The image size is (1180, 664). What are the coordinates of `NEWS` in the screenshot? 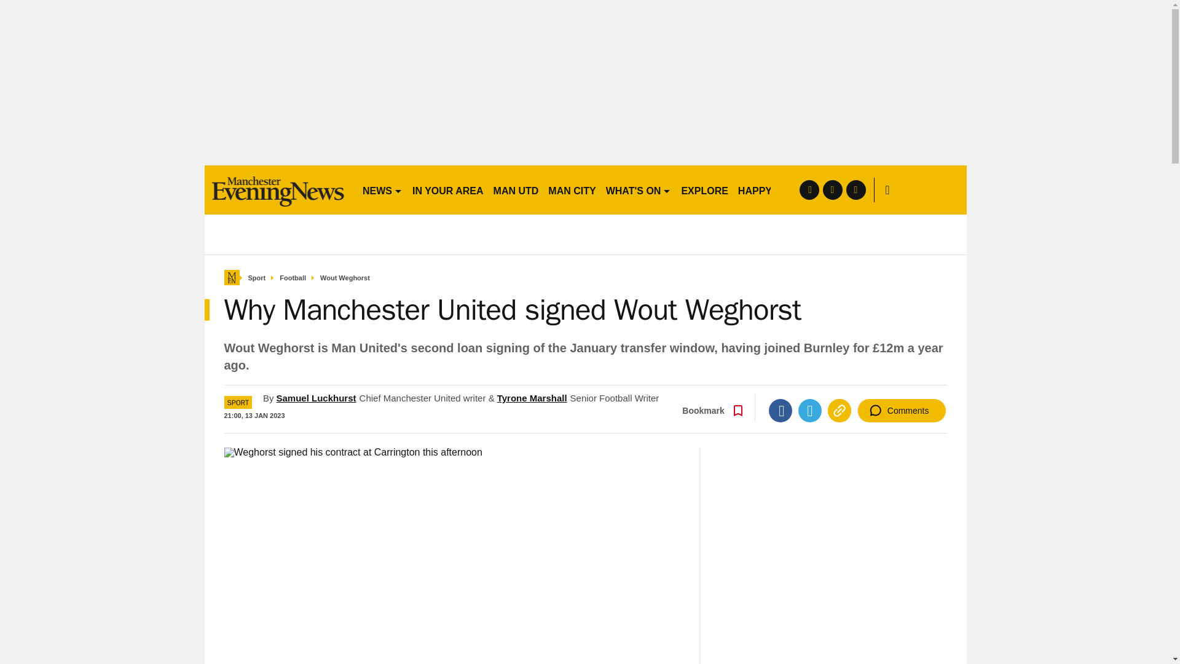 It's located at (382, 189).